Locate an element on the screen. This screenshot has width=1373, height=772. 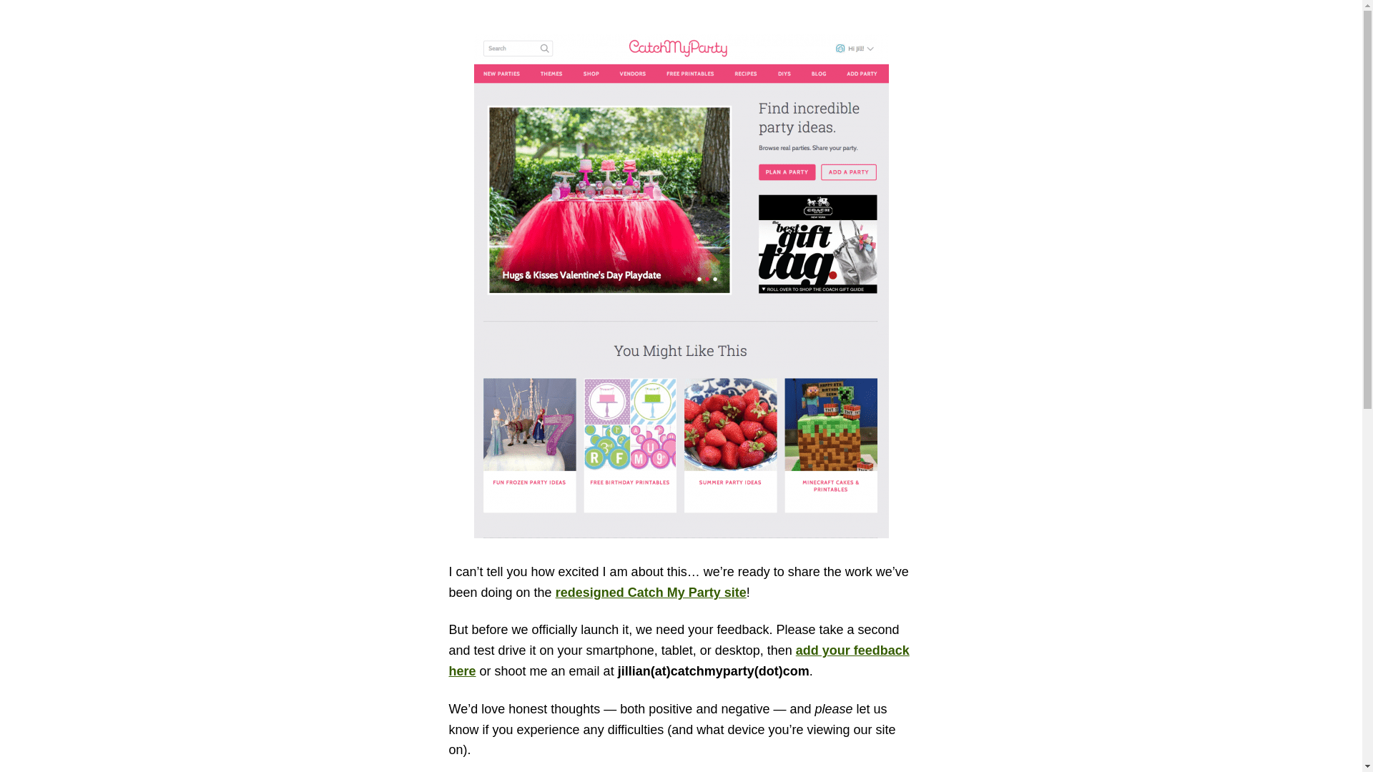
redesigned Catch My Party site is located at coordinates (651, 592).